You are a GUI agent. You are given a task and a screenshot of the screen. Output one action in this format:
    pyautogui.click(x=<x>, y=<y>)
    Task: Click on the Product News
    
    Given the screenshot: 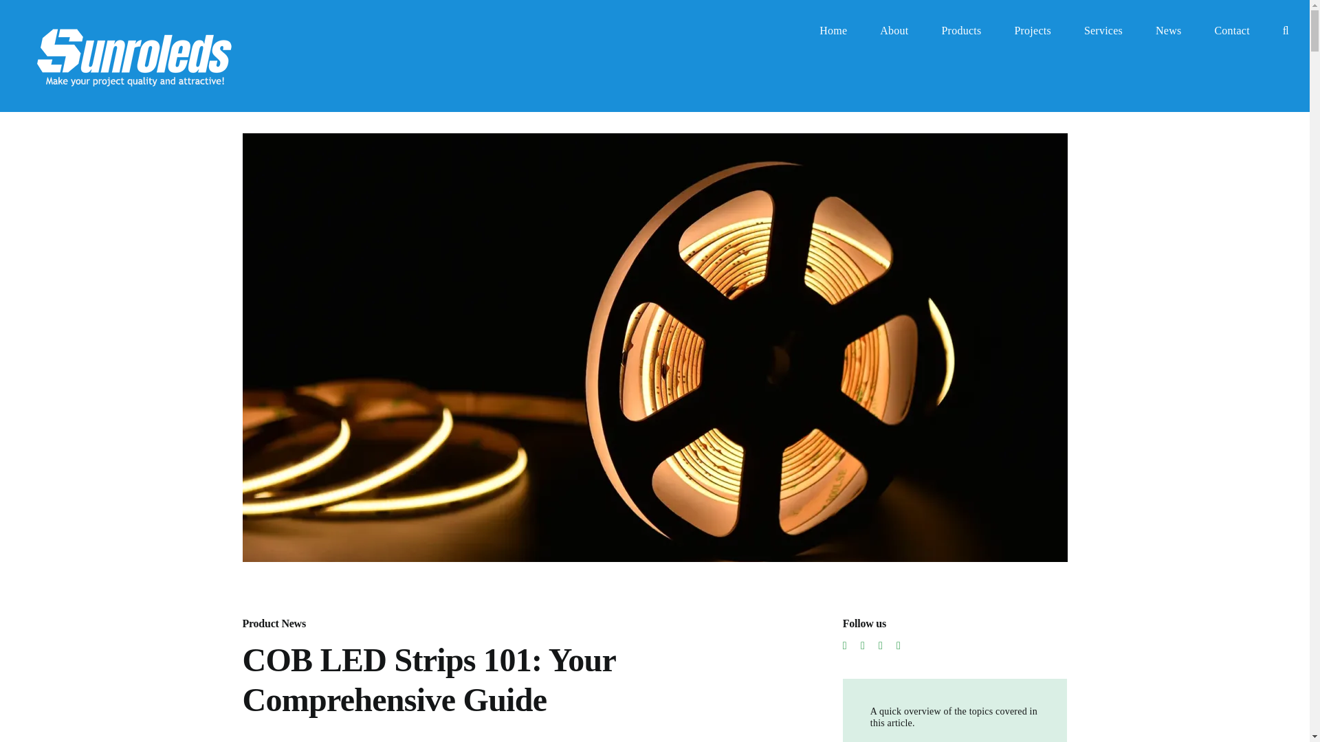 What is the action you would take?
    pyautogui.click(x=273, y=622)
    